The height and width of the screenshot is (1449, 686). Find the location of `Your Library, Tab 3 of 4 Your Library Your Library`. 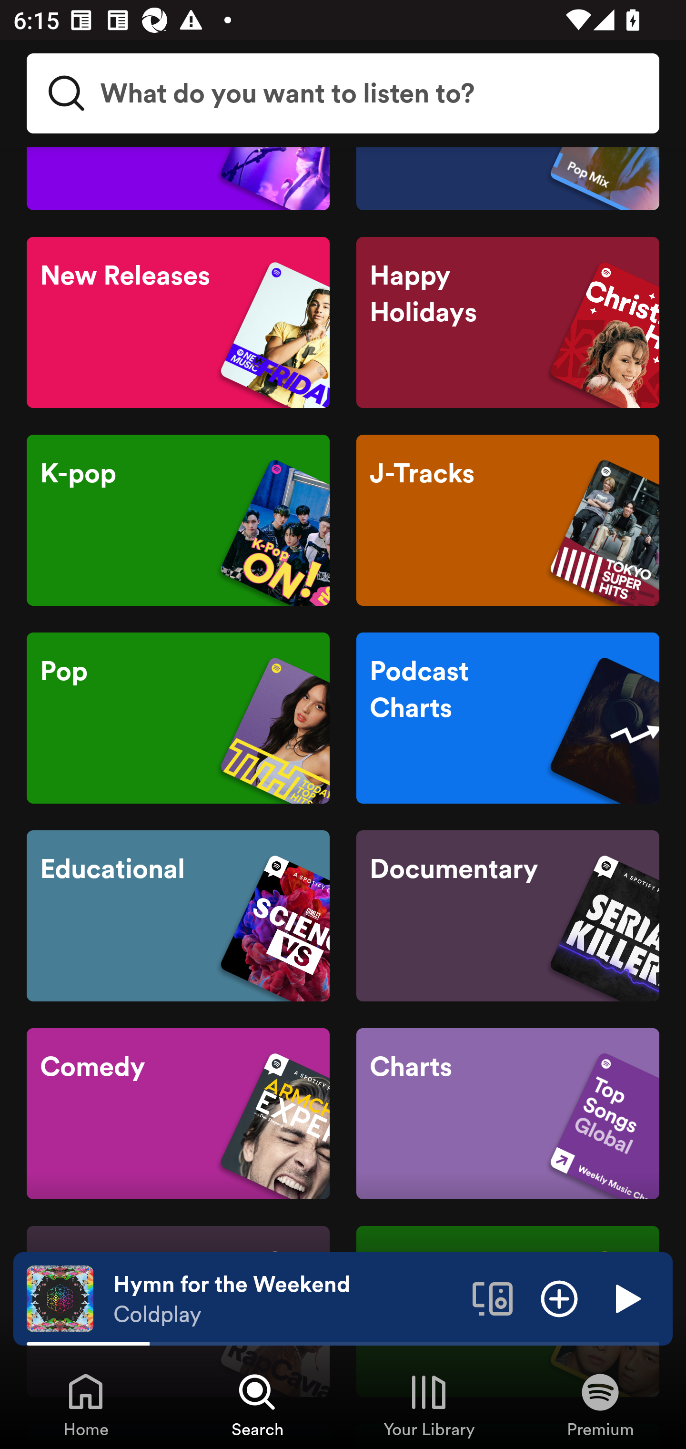

Your Library, Tab 3 of 4 Your Library Your Library is located at coordinates (429, 1404).